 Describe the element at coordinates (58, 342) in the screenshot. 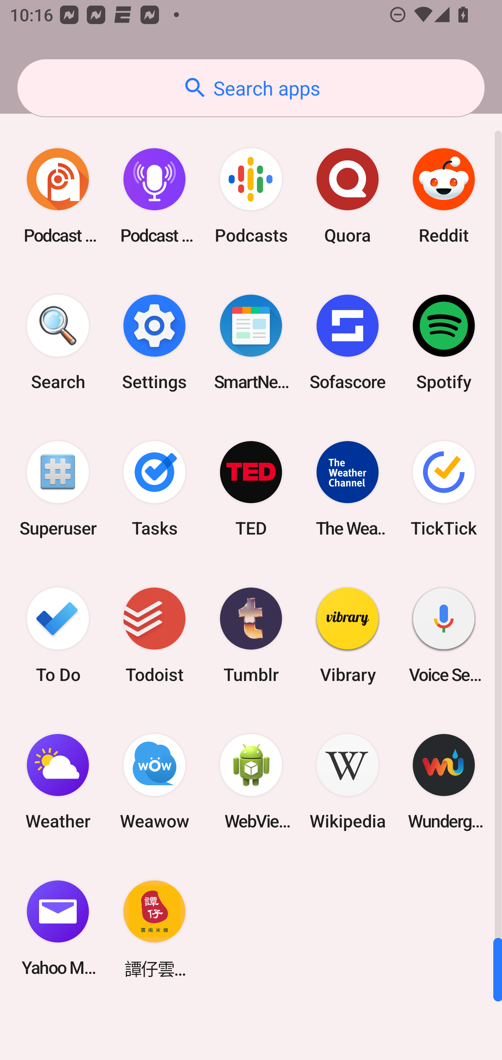

I see `Search` at that location.